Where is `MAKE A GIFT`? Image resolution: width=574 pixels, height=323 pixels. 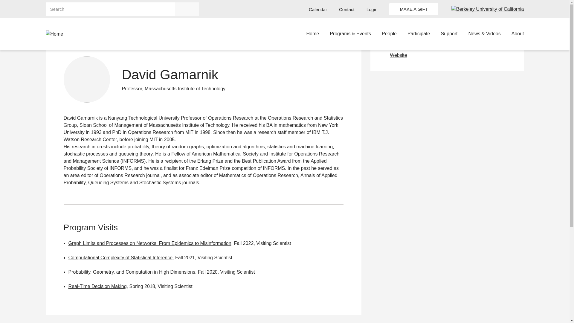 MAKE A GIFT is located at coordinates (413, 9).